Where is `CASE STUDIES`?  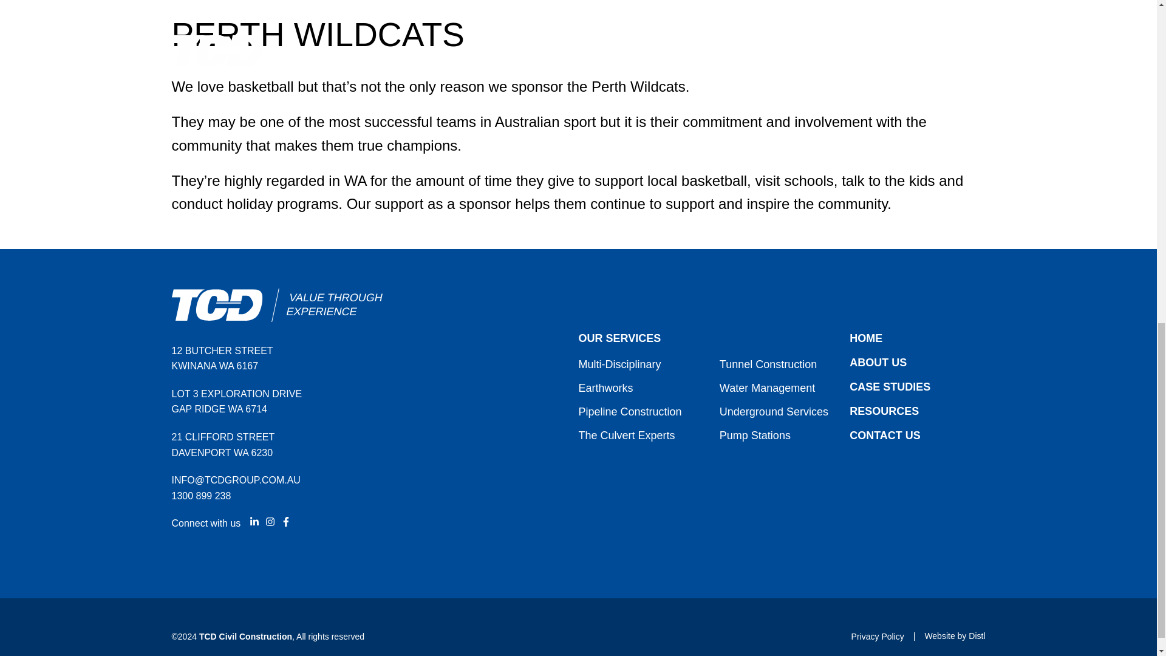
CASE STUDIES is located at coordinates (890, 386).